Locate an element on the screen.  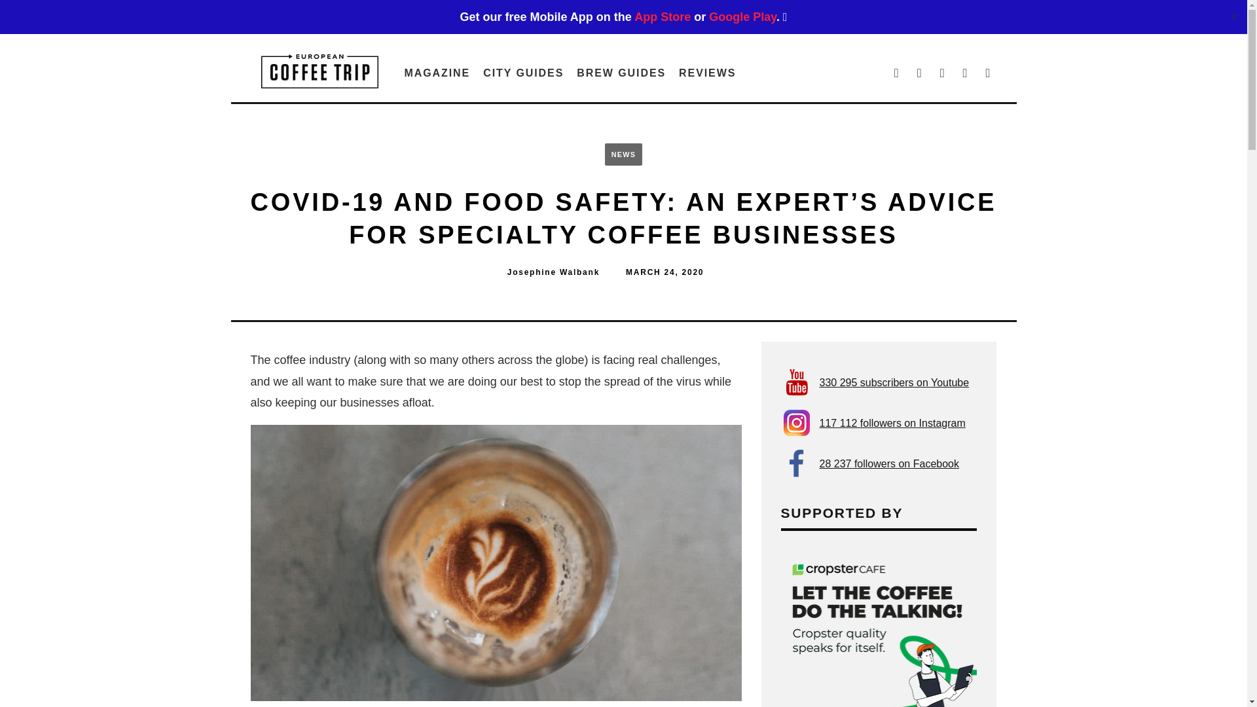
BREW GUIDES is located at coordinates (621, 72).